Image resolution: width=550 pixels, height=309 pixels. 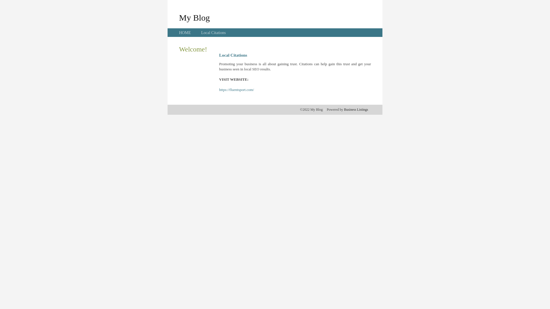 What do you see at coordinates (213, 33) in the screenshot?
I see `Local Citations` at bounding box center [213, 33].